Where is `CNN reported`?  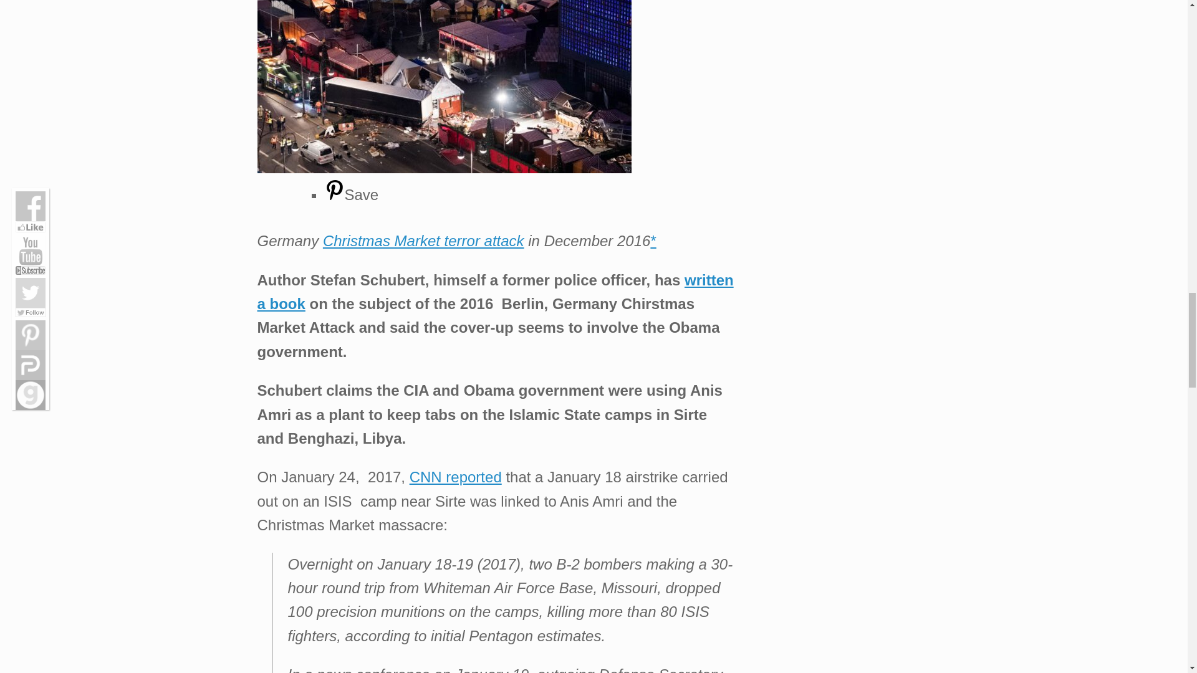
CNN reported is located at coordinates (455, 476).